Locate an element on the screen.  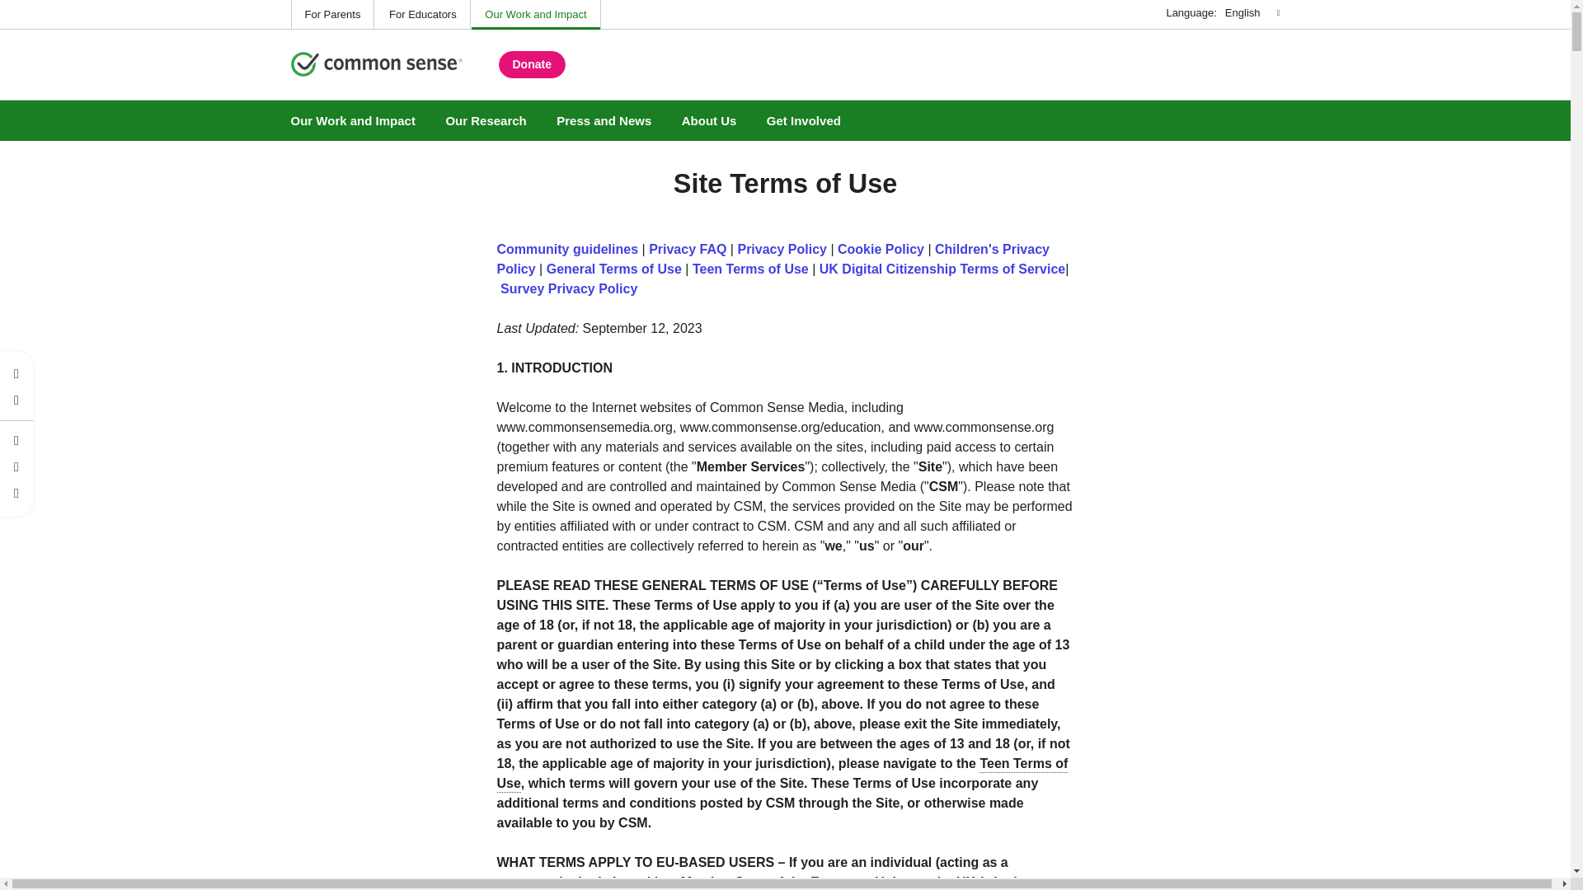
Donate is located at coordinates (531, 64).